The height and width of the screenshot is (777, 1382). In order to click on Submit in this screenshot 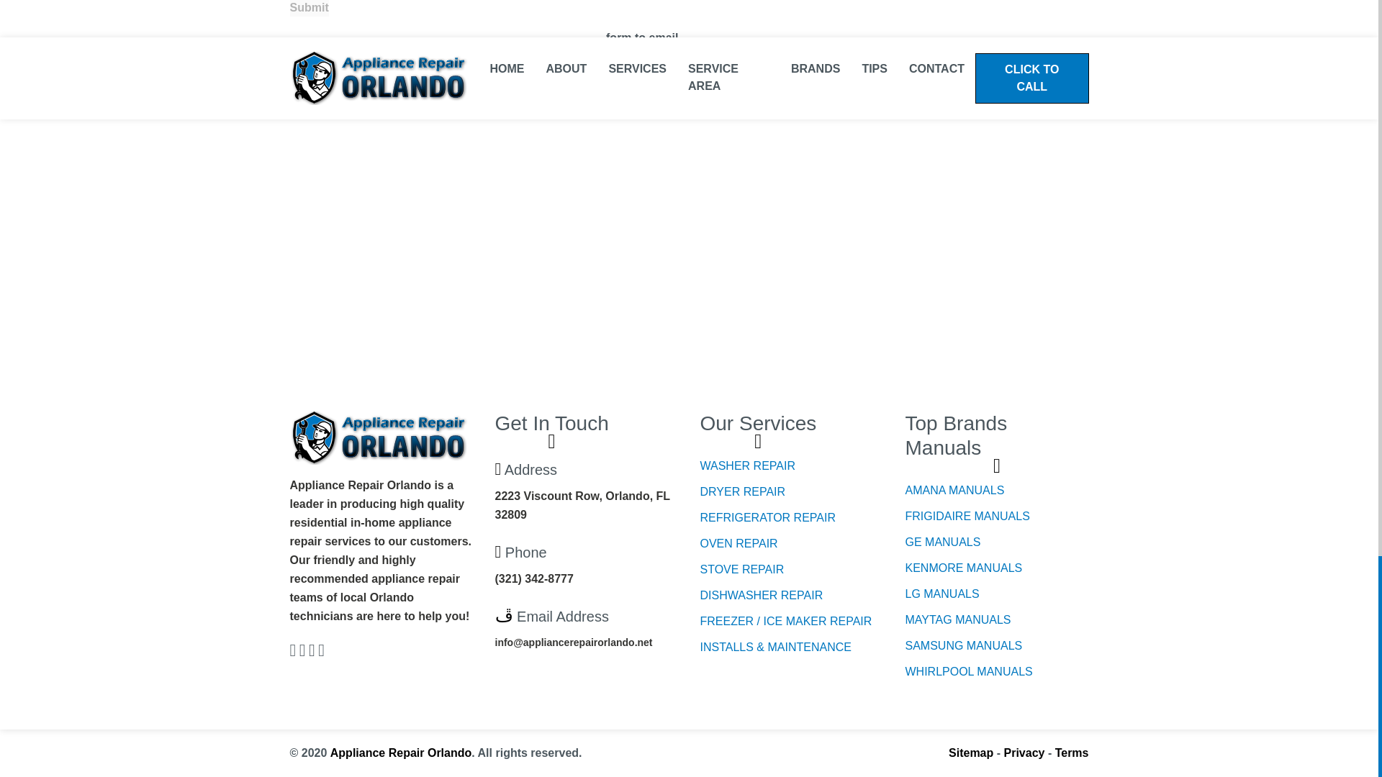, I will do `click(308, 8)`.